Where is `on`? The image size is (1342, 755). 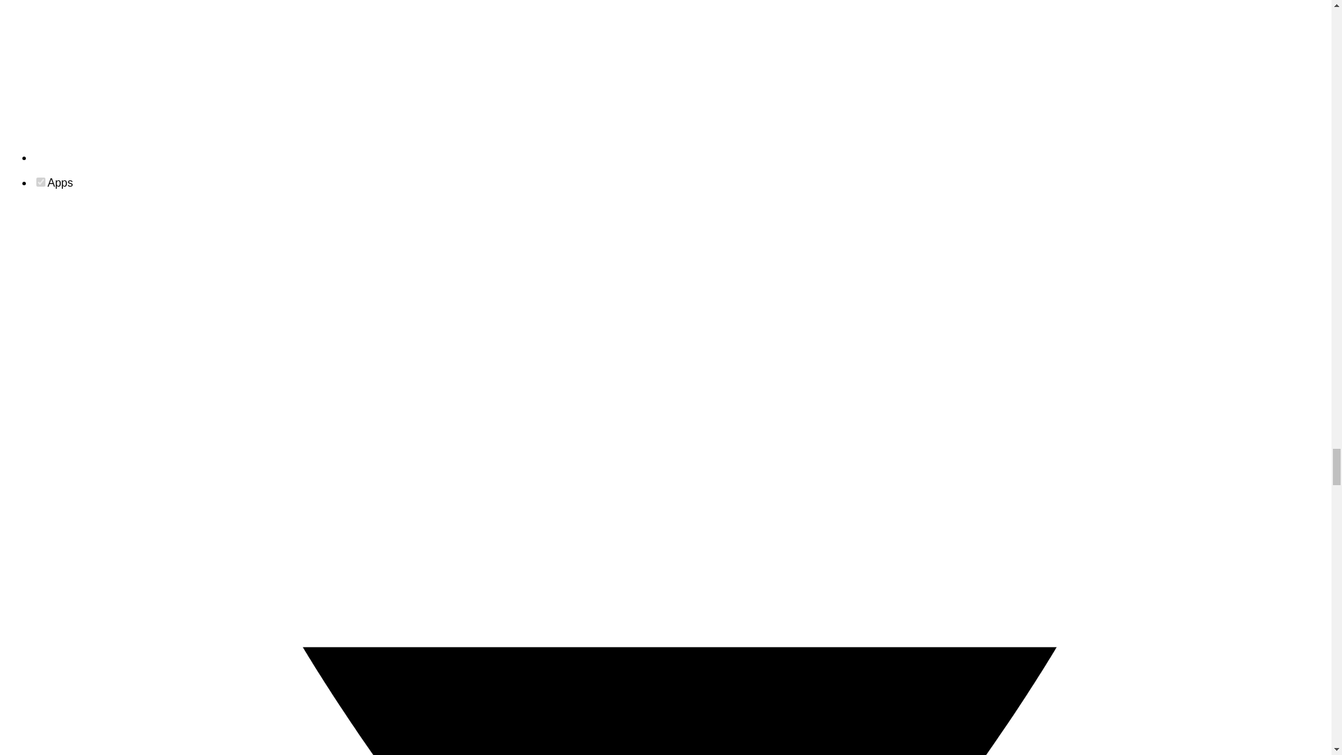
on is located at coordinates (41, 182).